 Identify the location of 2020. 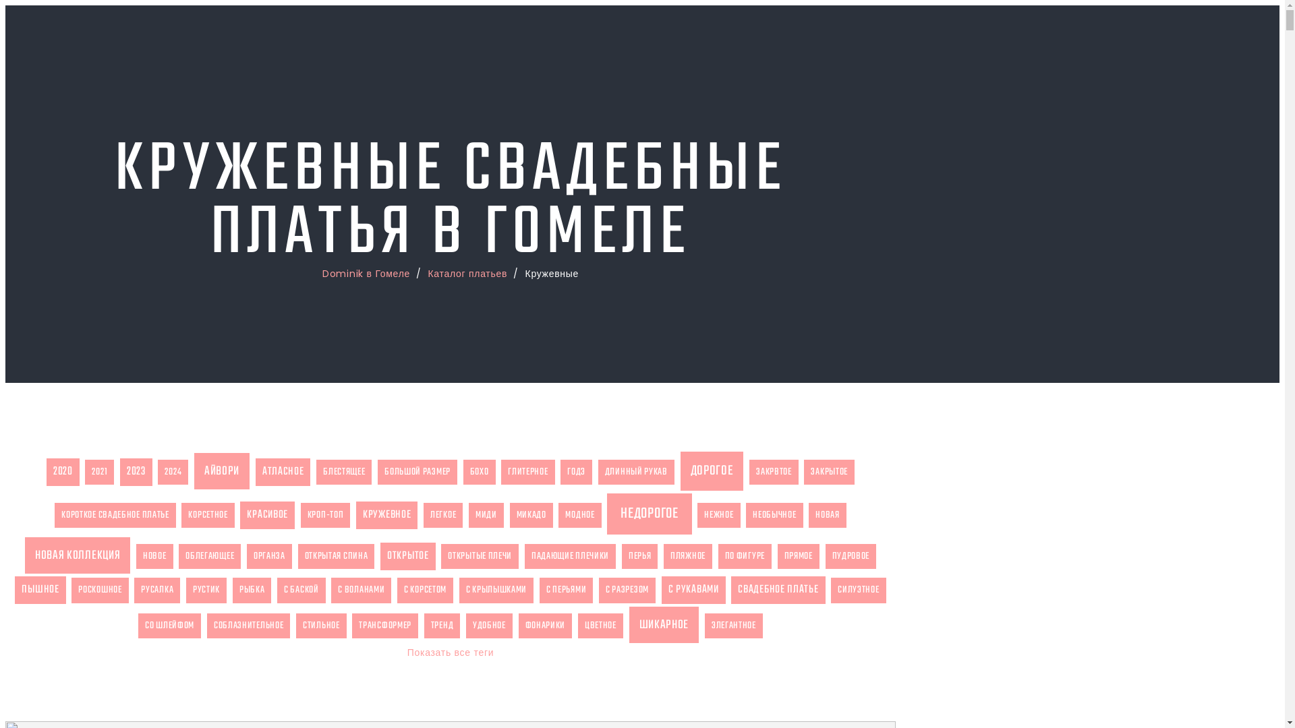
(63, 472).